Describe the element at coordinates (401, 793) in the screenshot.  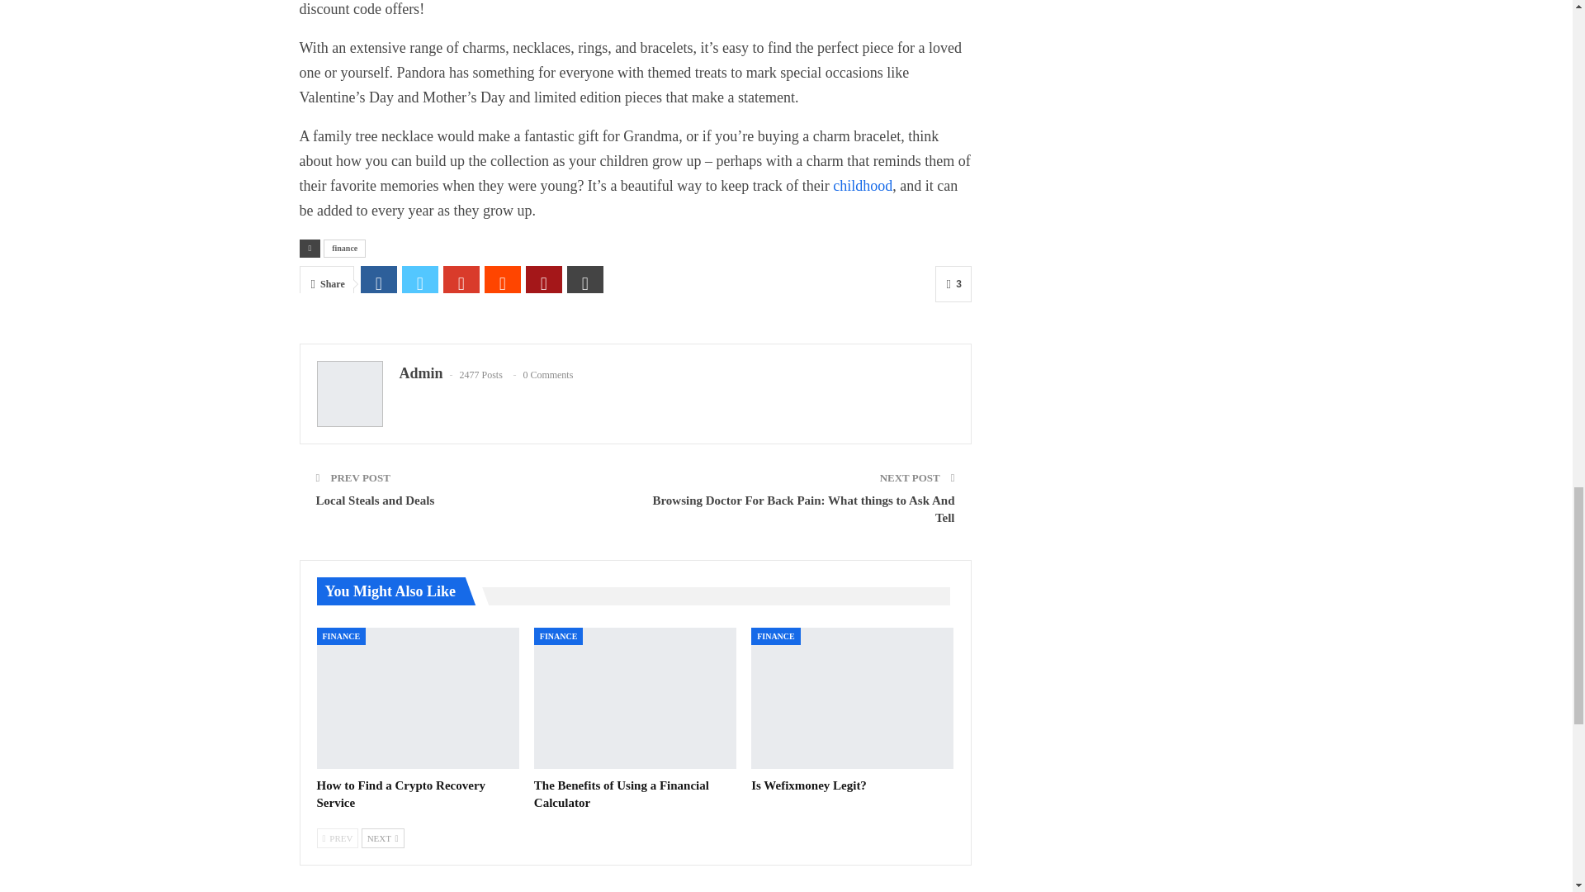
I see `How to Find a Crypto Recovery Service` at that location.